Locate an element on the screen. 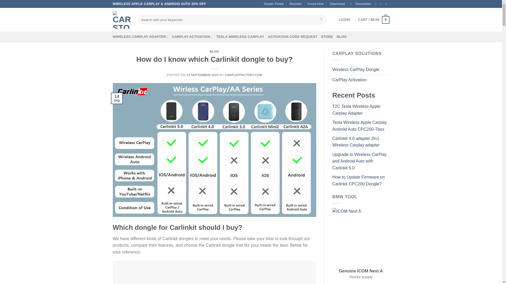 This screenshot has height=284, width=506. Follow on Instagram is located at coordinates (382, 4).